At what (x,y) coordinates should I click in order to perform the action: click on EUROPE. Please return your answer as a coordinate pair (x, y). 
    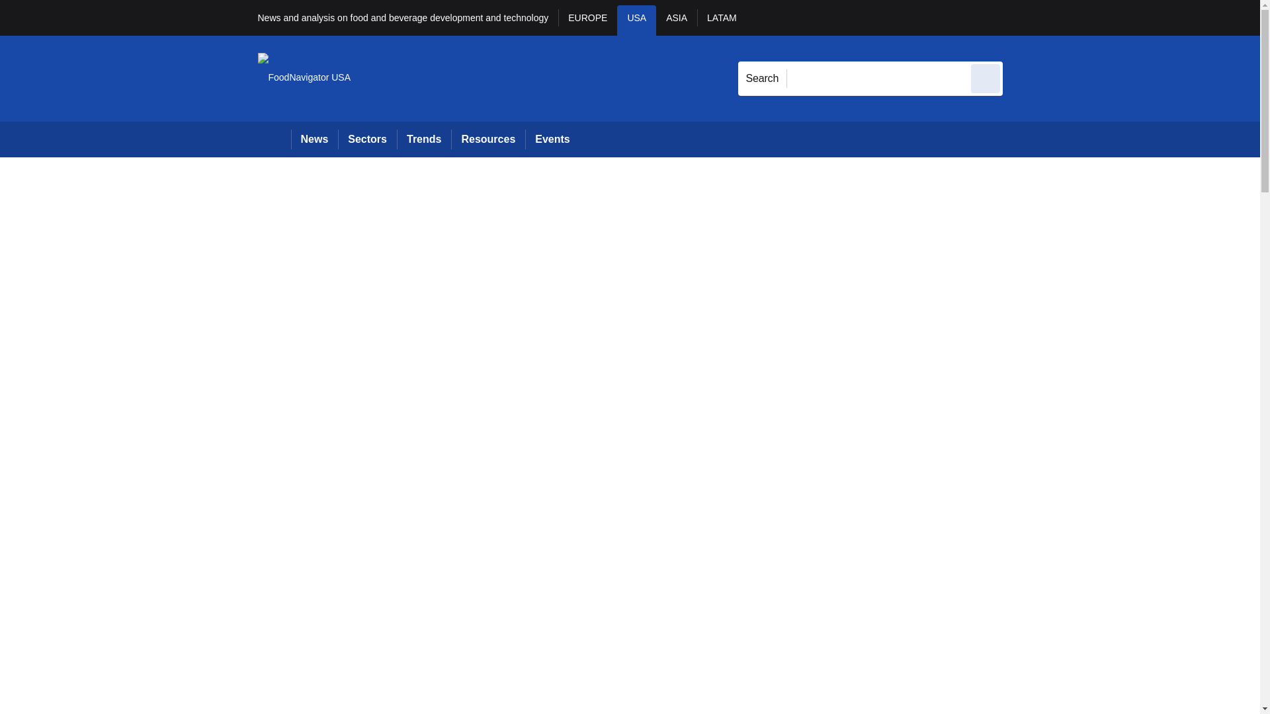
    Looking at the image, I should click on (587, 20).